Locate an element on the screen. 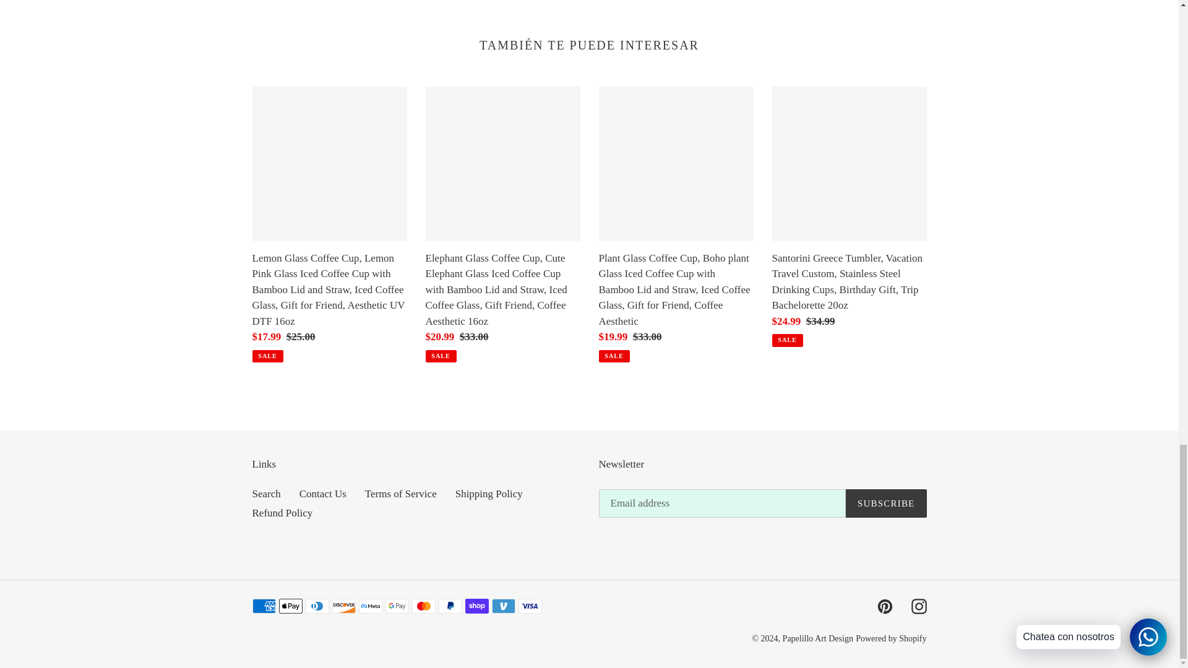 This screenshot has width=1188, height=668. Search is located at coordinates (266, 494).